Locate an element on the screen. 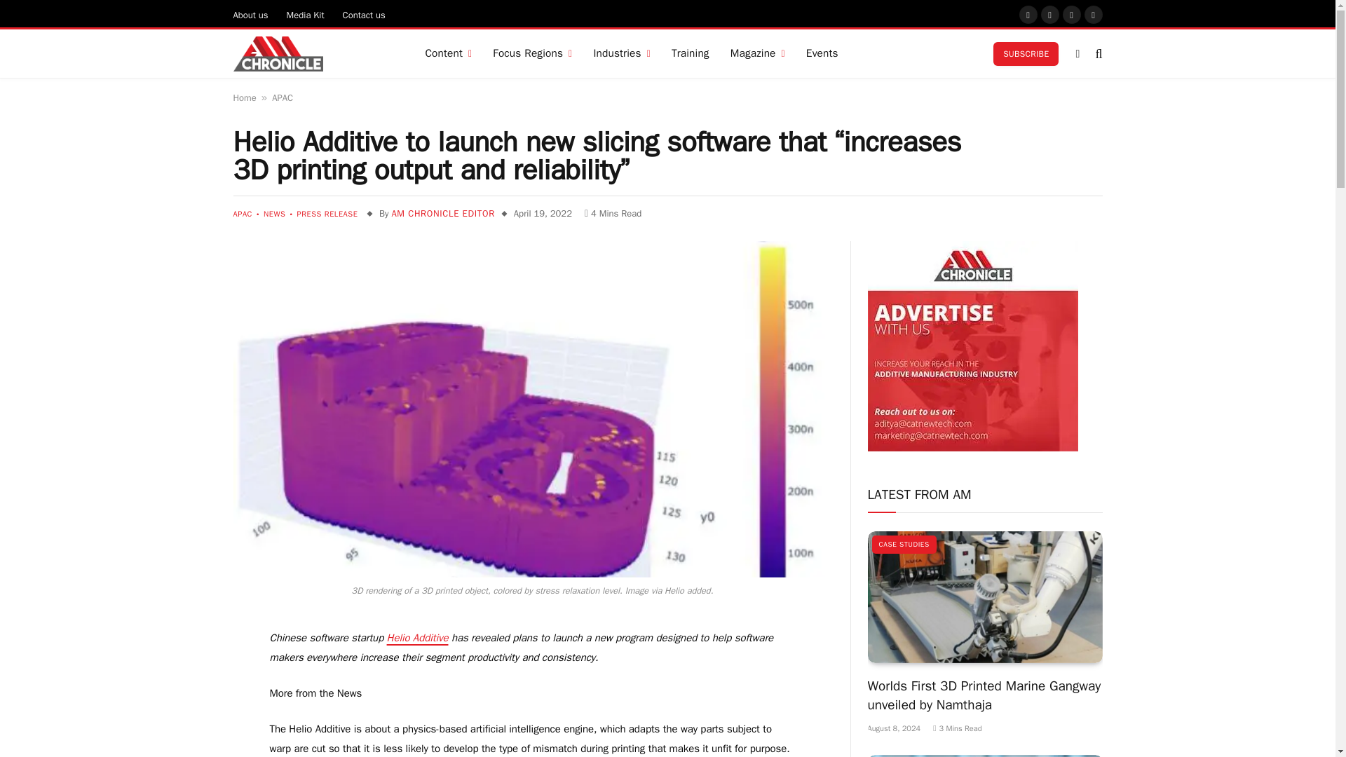 This screenshot has width=1346, height=757. Content is located at coordinates (448, 53).